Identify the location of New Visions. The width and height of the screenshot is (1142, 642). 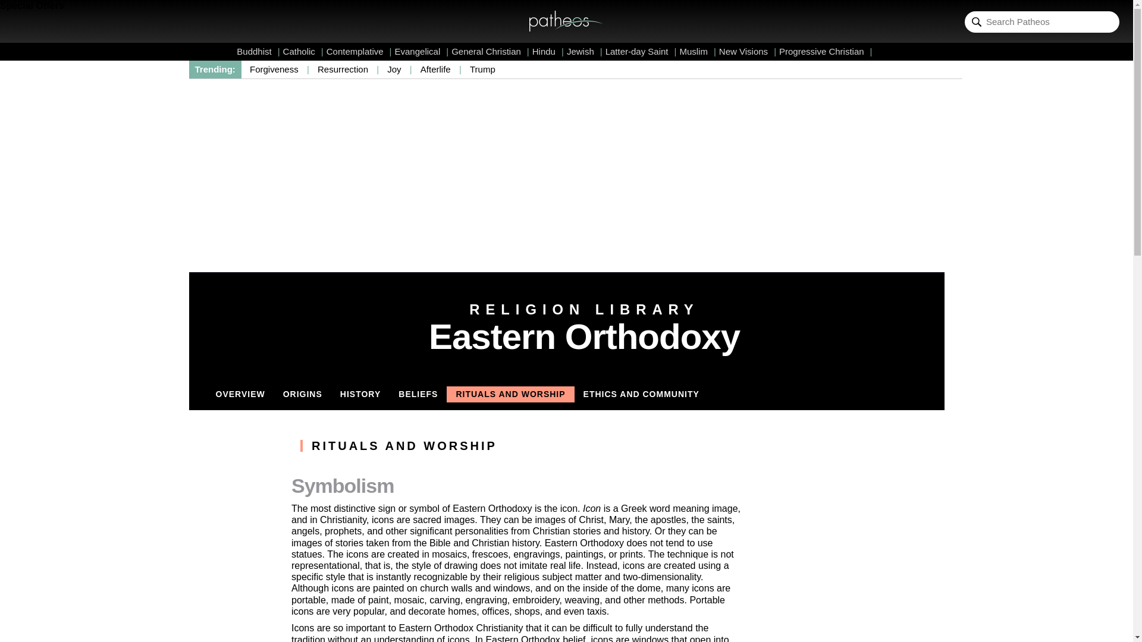
(748, 51).